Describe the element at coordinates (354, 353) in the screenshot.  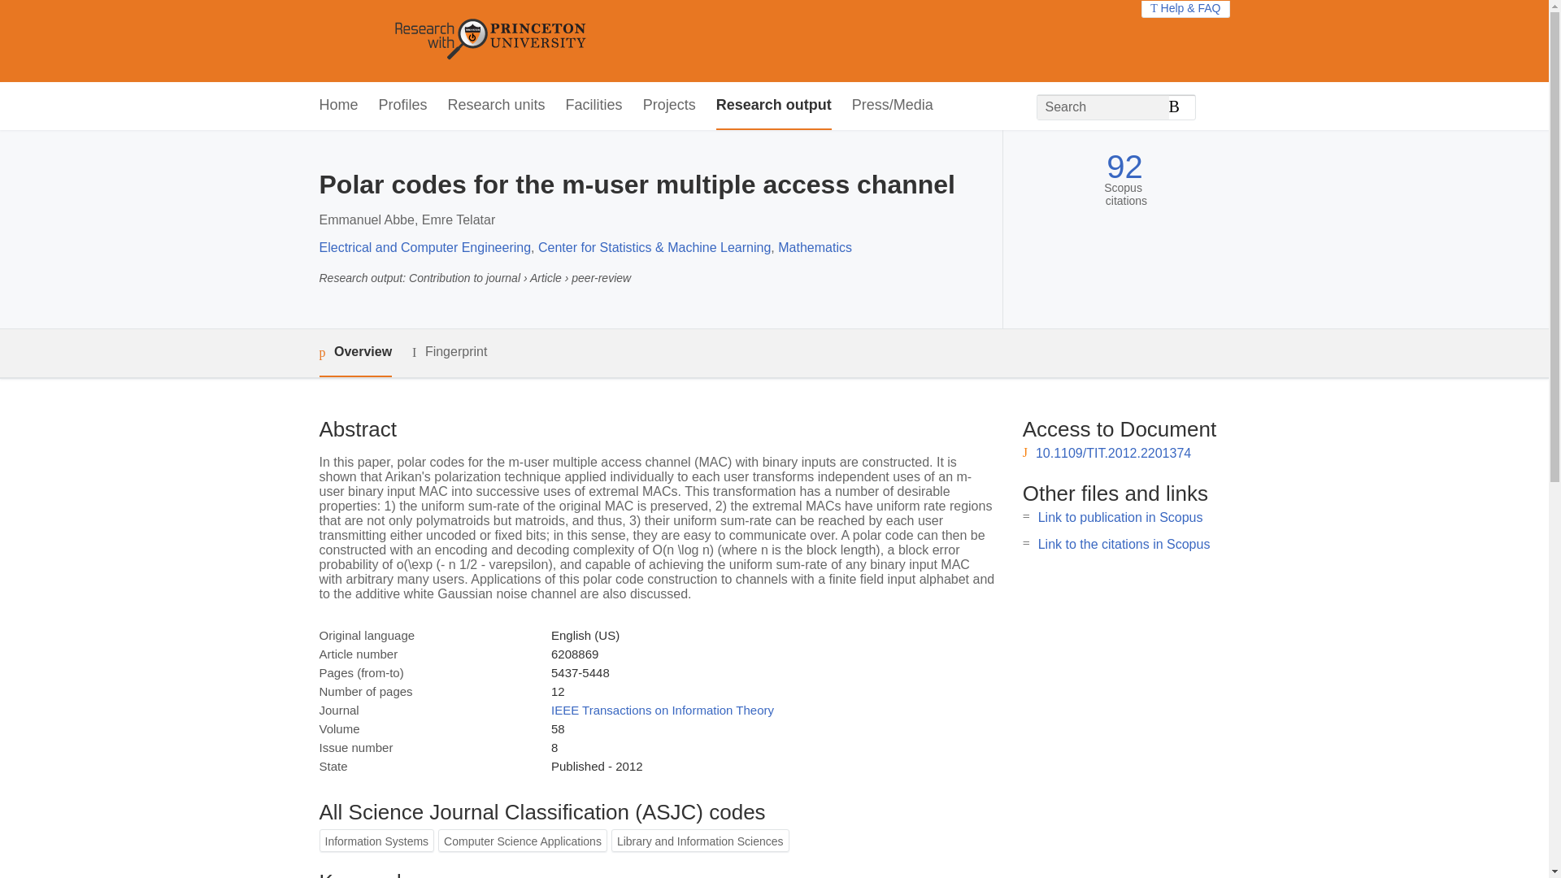
I see `Overview` at that location.